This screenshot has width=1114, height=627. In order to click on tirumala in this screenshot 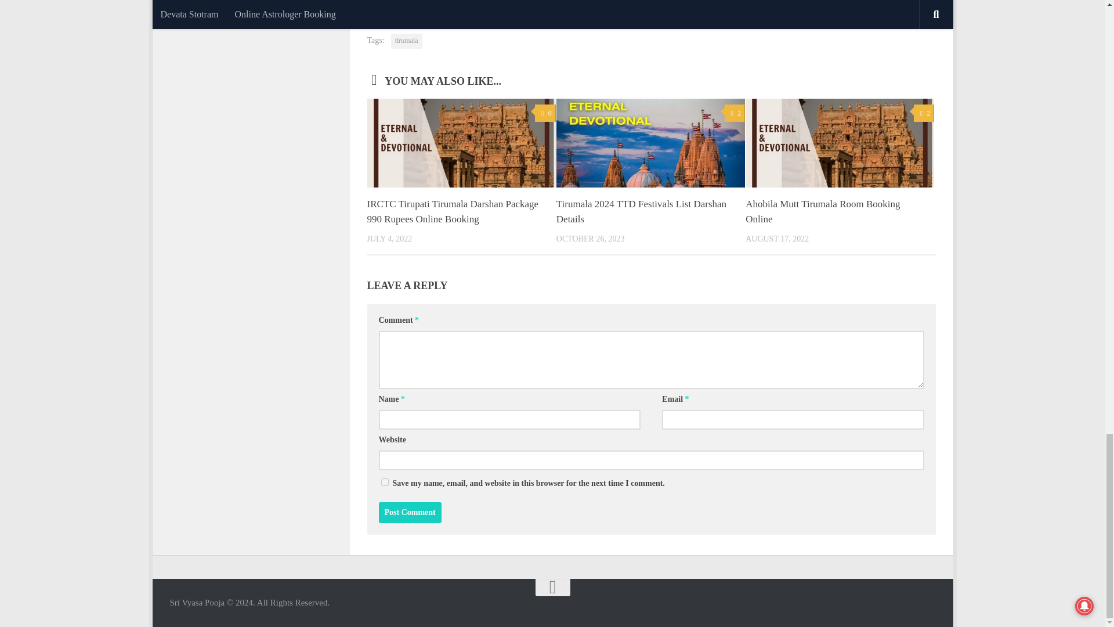, I will do `click(406, 41)`.